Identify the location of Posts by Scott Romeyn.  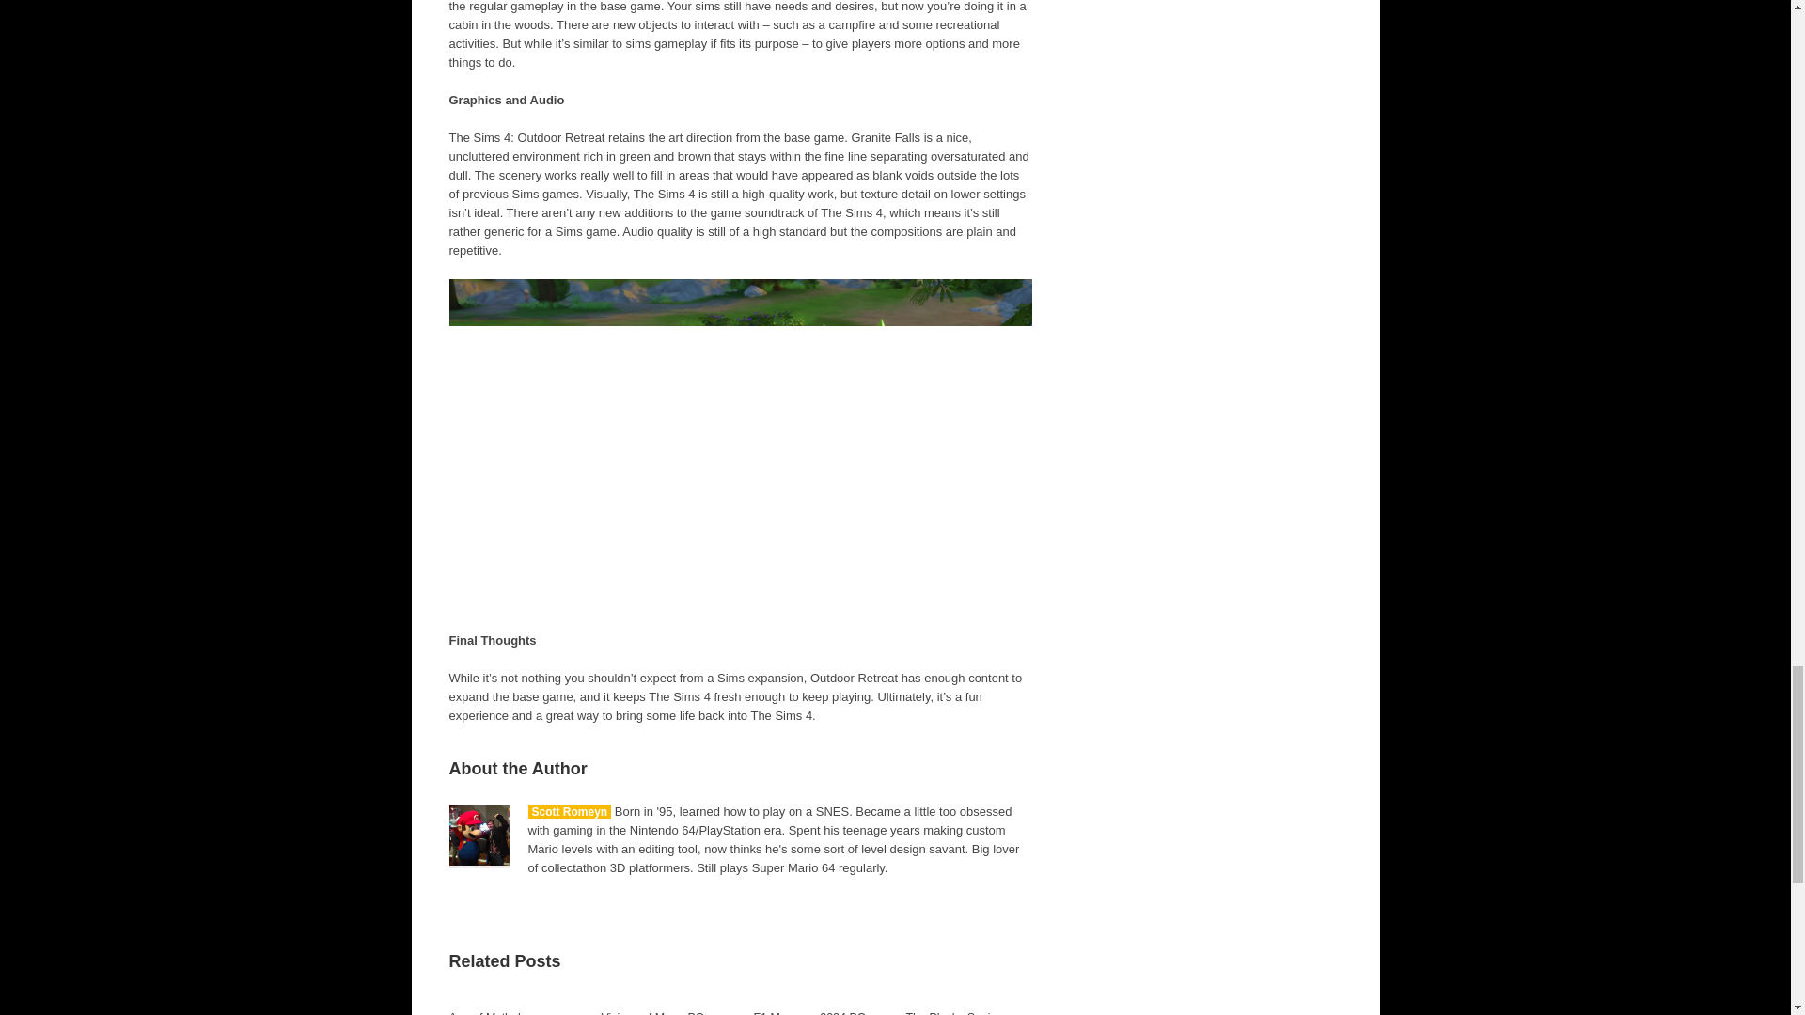
(570, 812).